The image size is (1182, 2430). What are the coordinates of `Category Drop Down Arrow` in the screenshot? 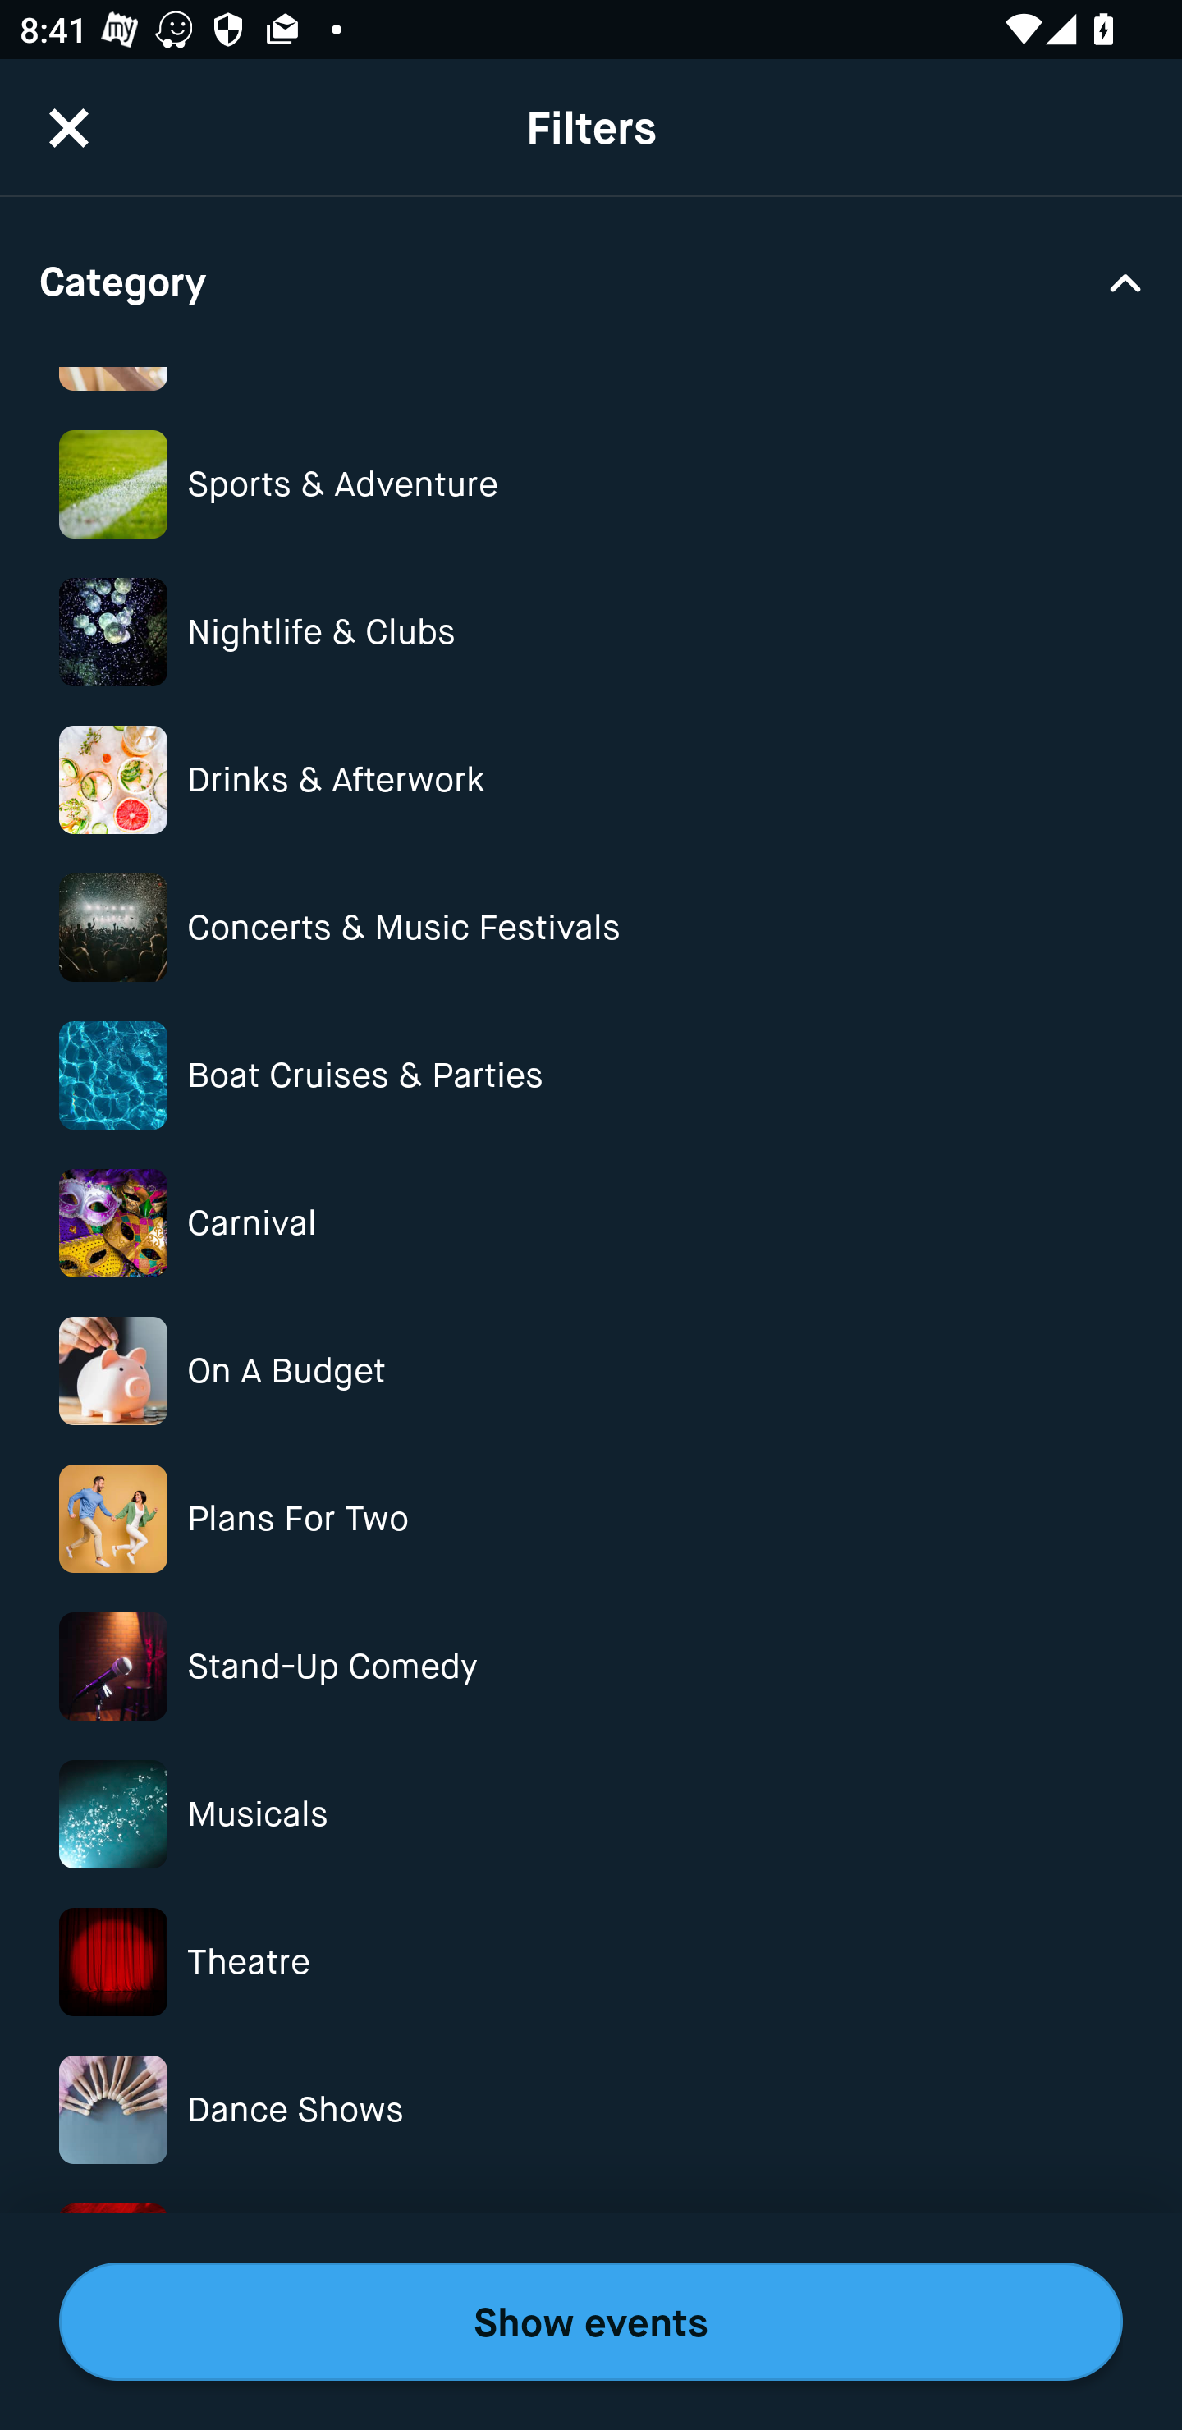 It's located at (591, 281).